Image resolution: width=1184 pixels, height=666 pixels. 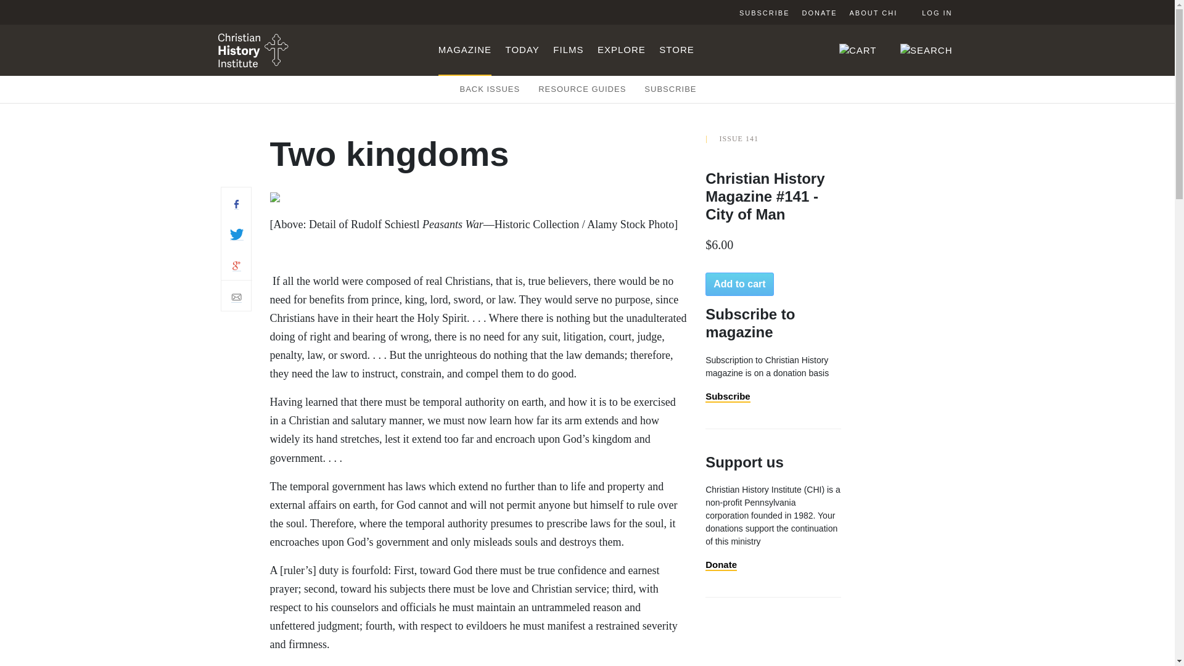 I want to click on LOG IN, so click(x=927, y=12).